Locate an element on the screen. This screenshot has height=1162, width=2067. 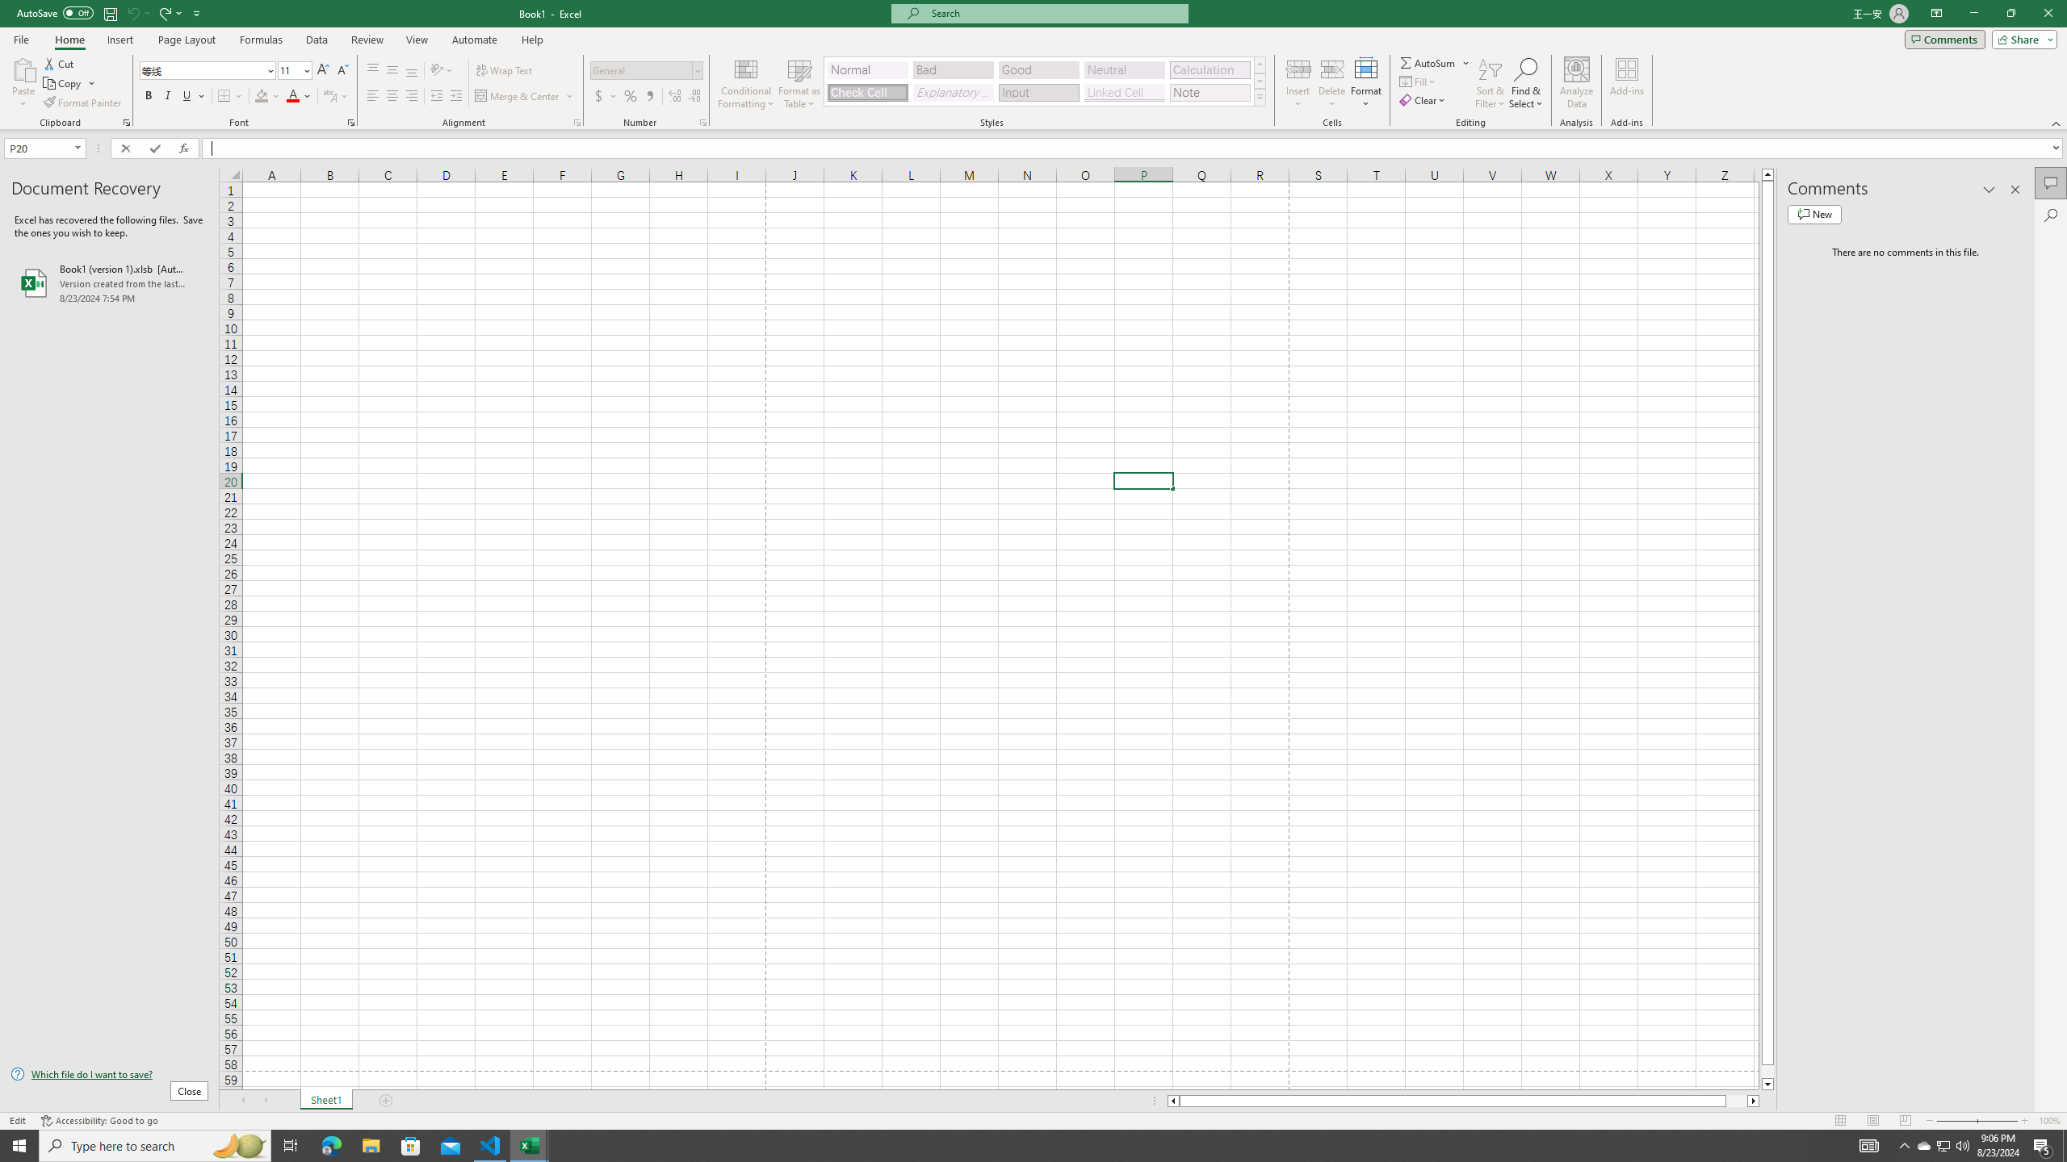
Paste is located at coordinates (23, 69).